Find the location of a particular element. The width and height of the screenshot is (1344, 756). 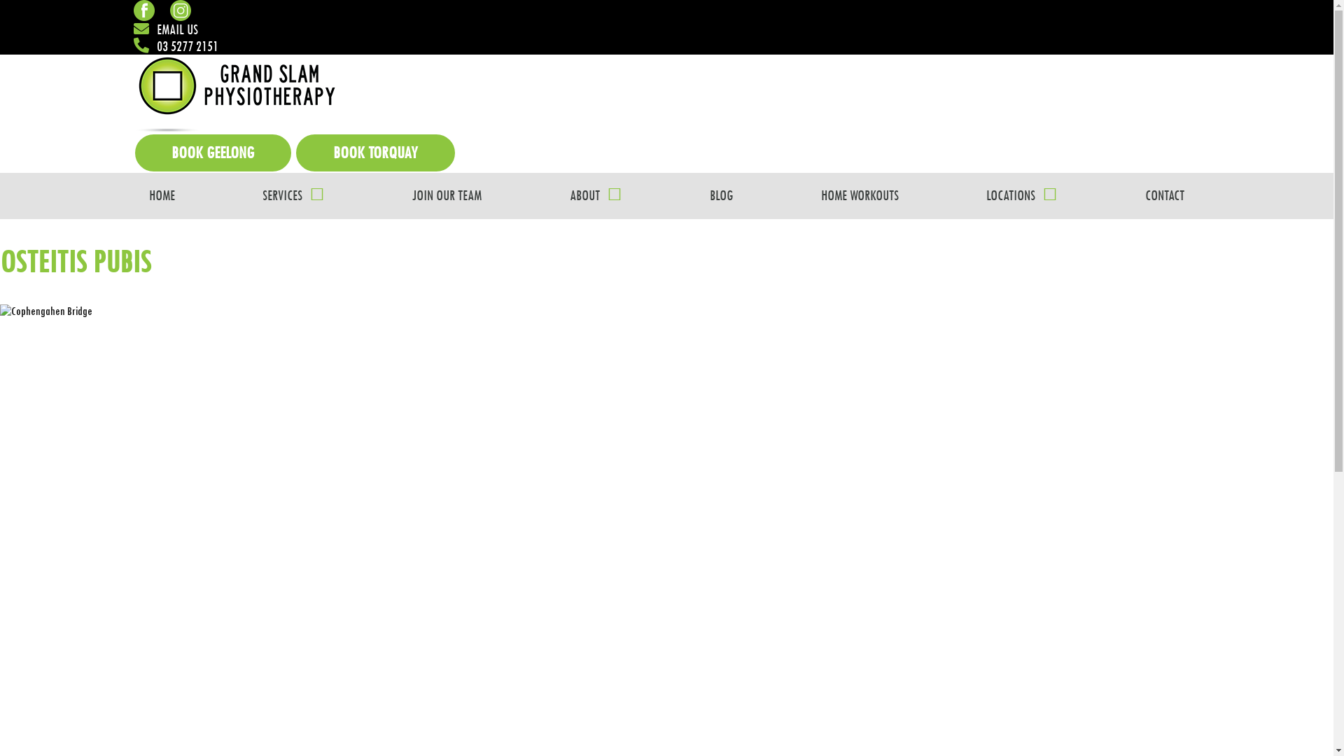

HOME WORKOUTS is located at coordinates (860, 196).